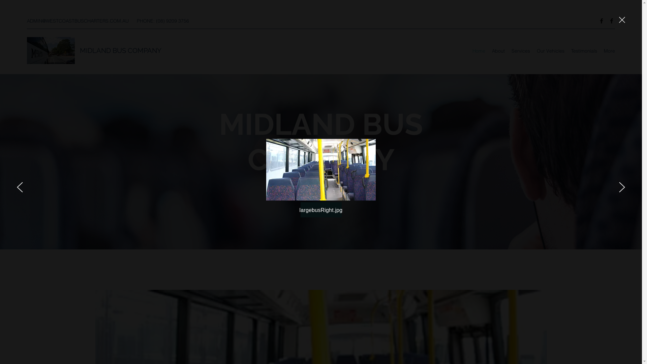  I want to click on ADMIN@WESTCOASTBUSCHARTERS.COM.AU, so click(78, 21).